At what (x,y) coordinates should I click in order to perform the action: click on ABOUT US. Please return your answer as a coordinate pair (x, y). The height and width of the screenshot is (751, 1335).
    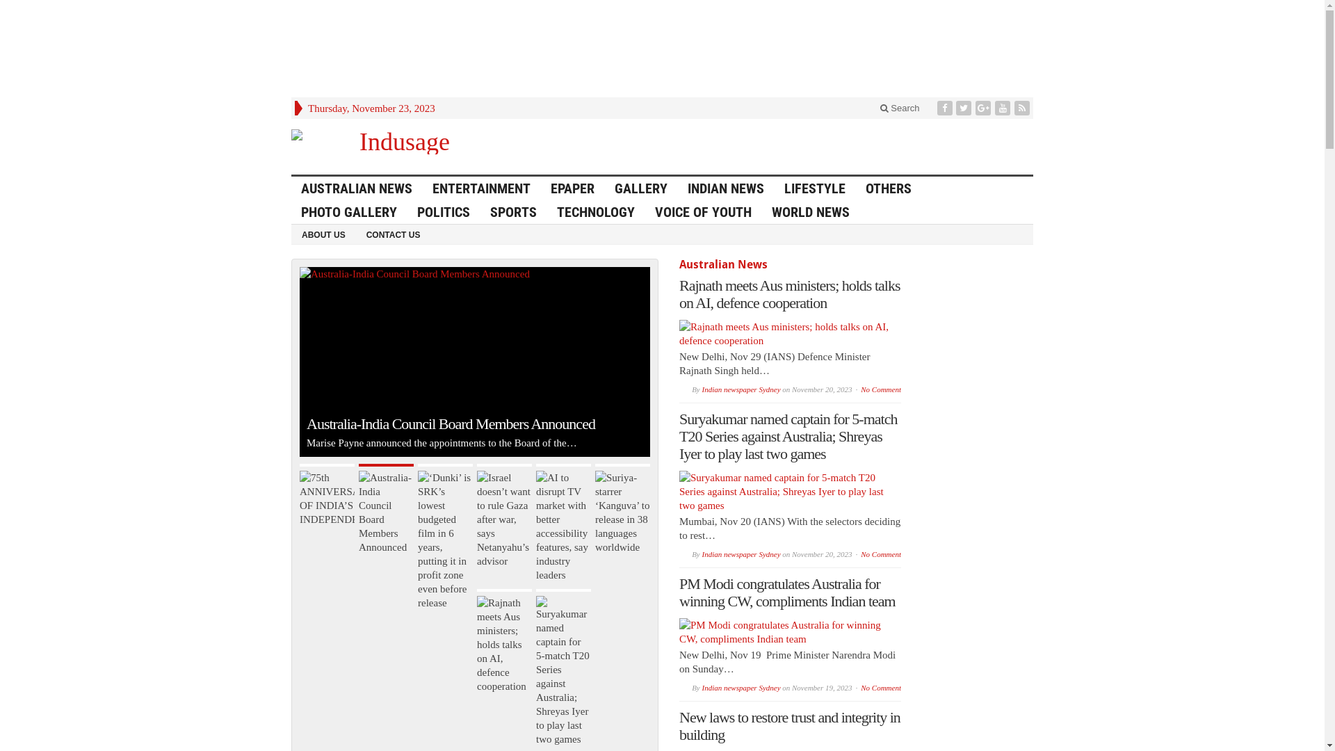
    Looking at the image, I should click on (324, 234).